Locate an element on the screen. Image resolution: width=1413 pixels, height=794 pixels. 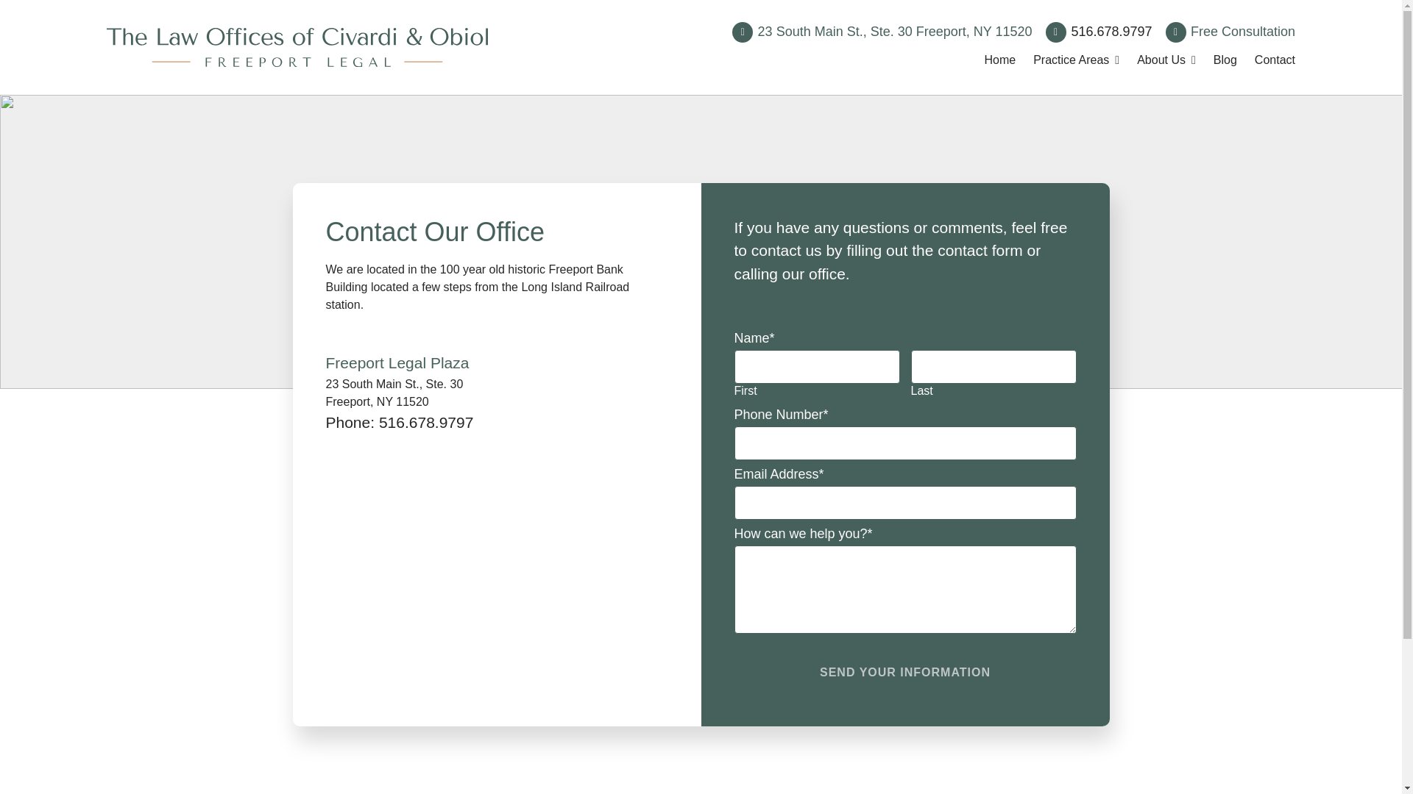
Return home is located at coordinates (999, 57).